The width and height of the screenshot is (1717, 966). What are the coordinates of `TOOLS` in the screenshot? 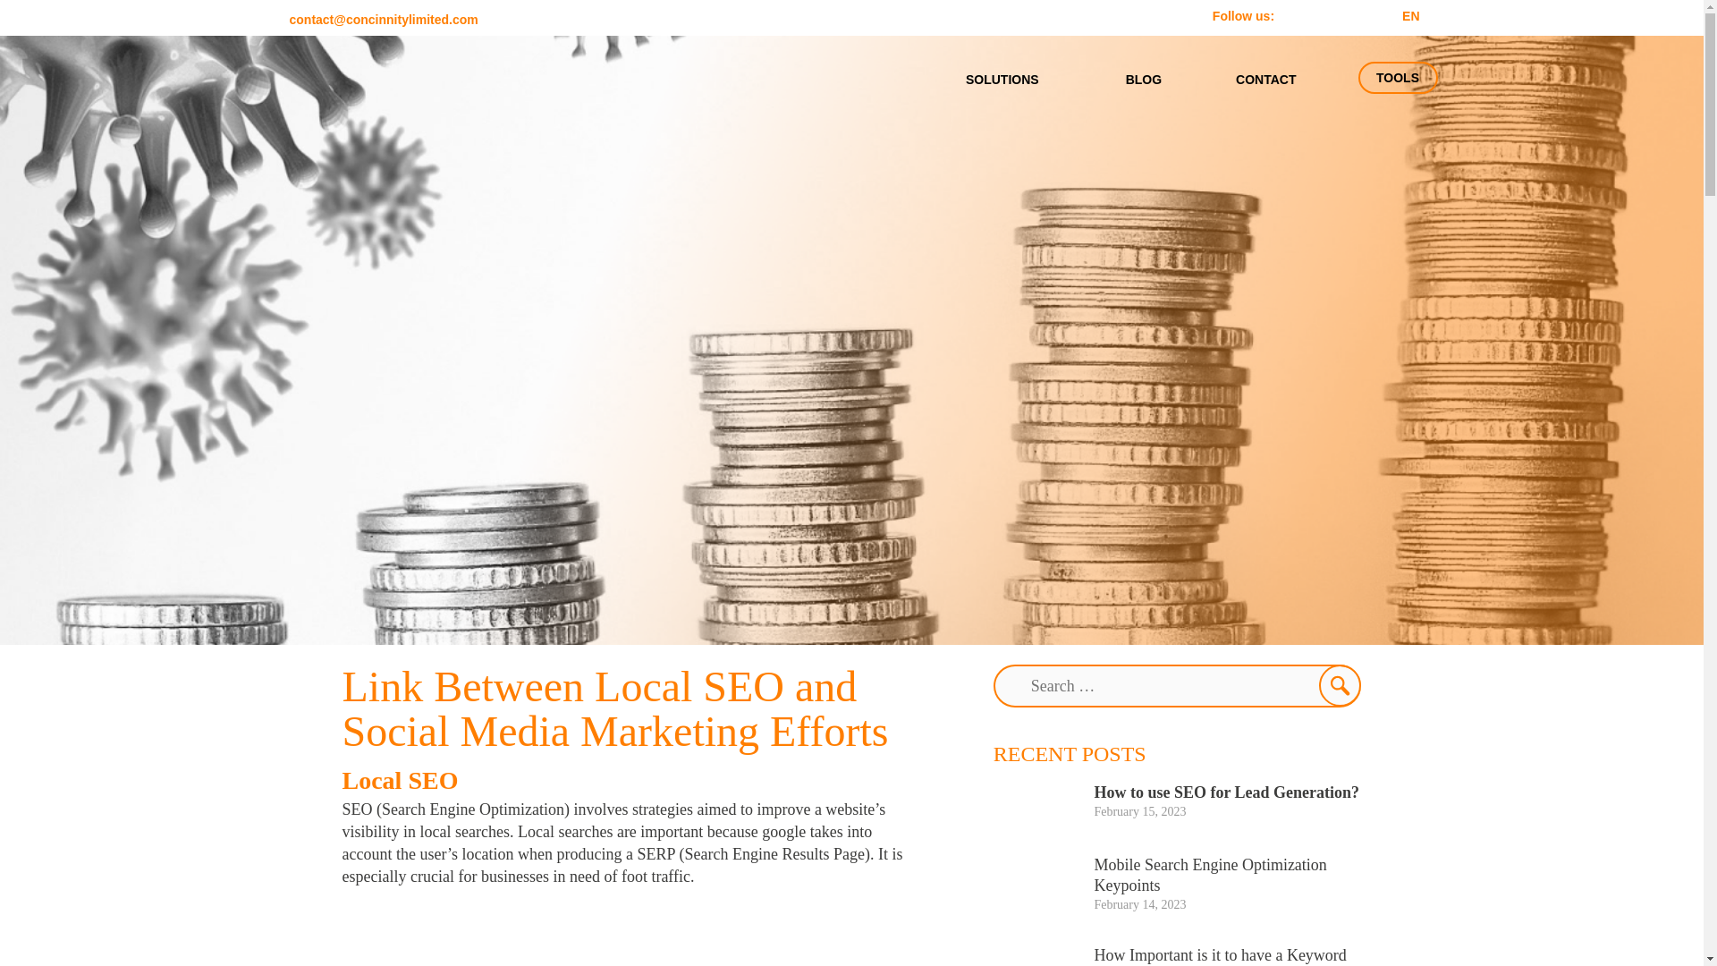 It's located at (1397, 77).